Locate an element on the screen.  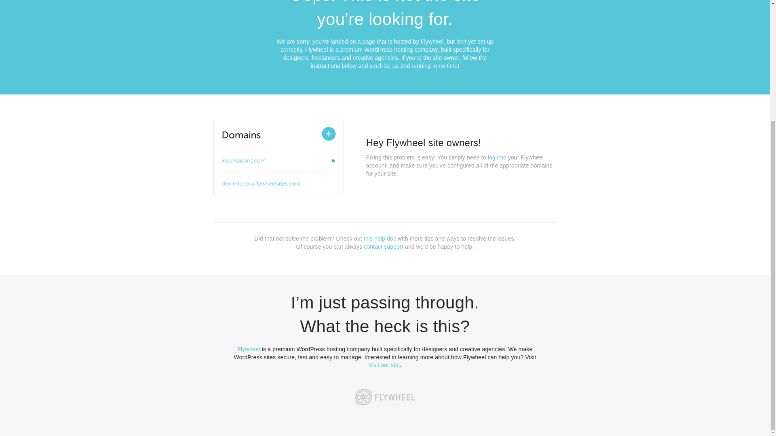
Visit our site is located at coordinates (384, 365).